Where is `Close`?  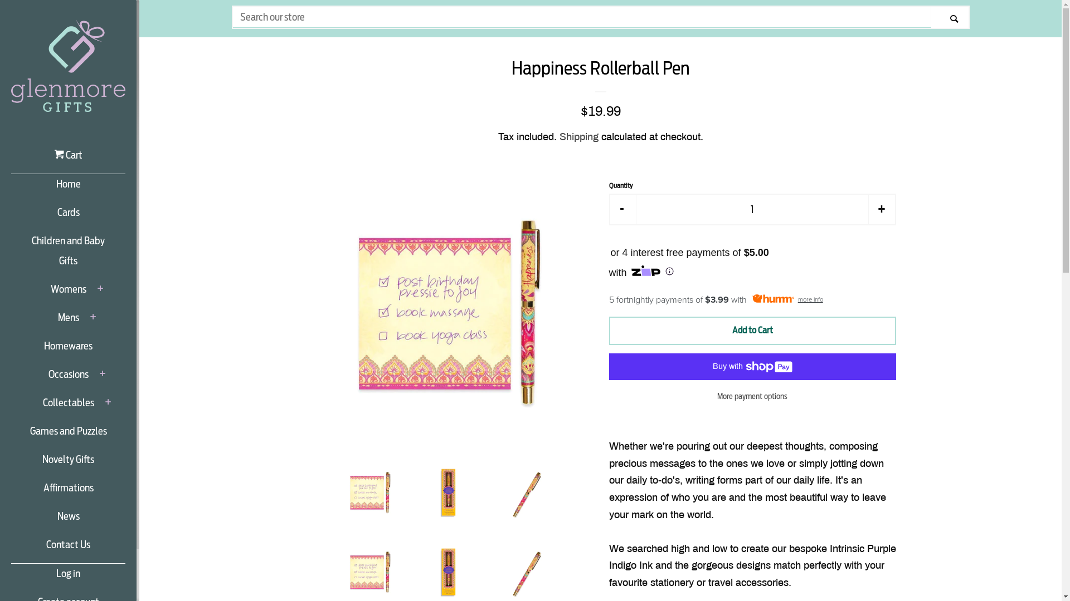
Close is located at coordinates (1025, 73).